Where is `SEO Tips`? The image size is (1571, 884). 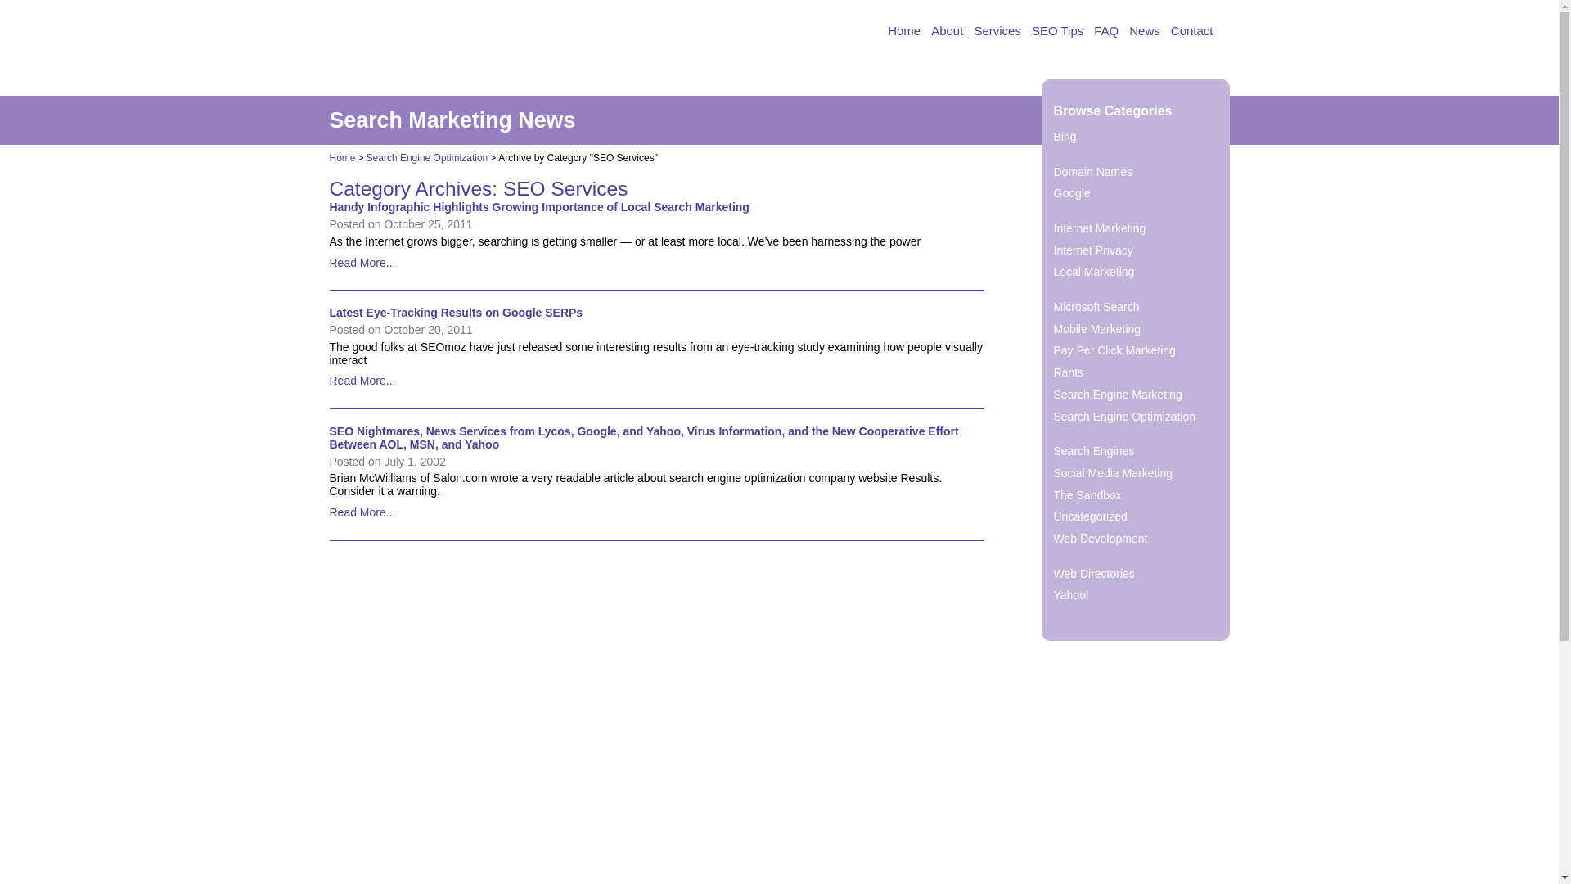 SEO Tips is located at coordinates (1057, 31).